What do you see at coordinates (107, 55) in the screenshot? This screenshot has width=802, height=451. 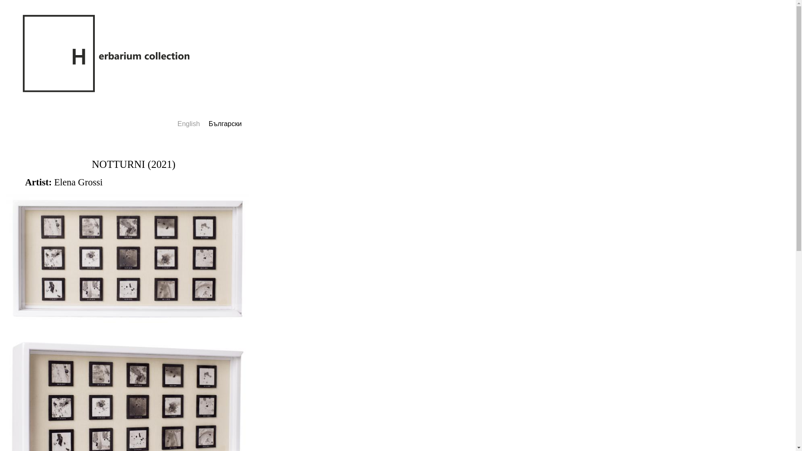 I see `Home` at bounding box center [107, 55].